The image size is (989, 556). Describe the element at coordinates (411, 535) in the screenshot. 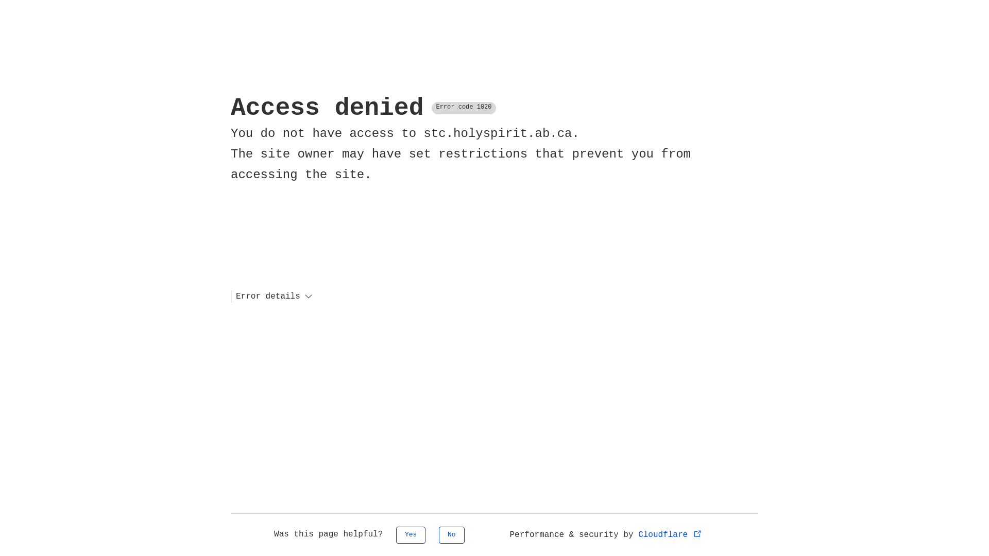

I see `Yes` at that location.